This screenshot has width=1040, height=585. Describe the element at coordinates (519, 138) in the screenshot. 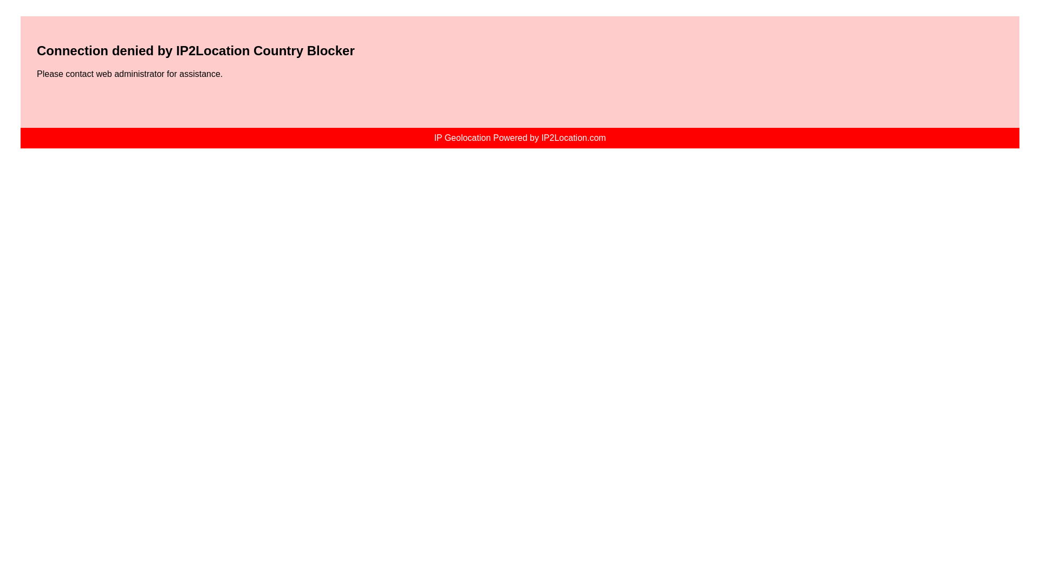

I see `IP Geolocation Powered by IP2Location.com` at that location.